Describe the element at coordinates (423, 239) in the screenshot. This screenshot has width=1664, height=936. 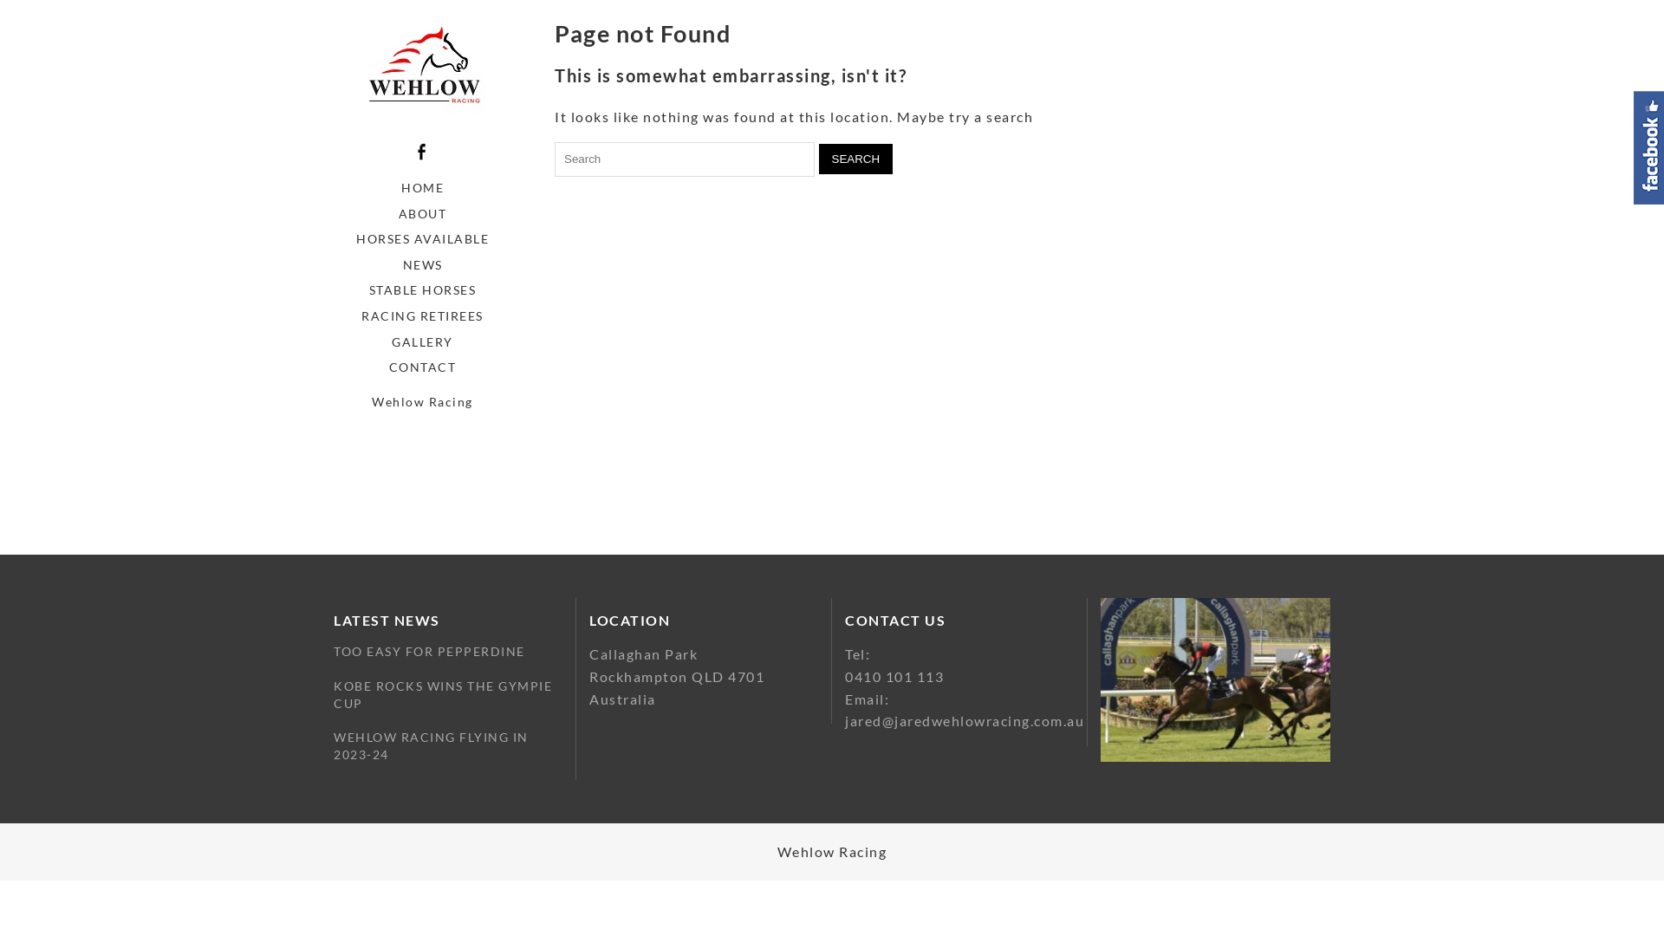
I see `HORSES AVAILABLE` at that location.